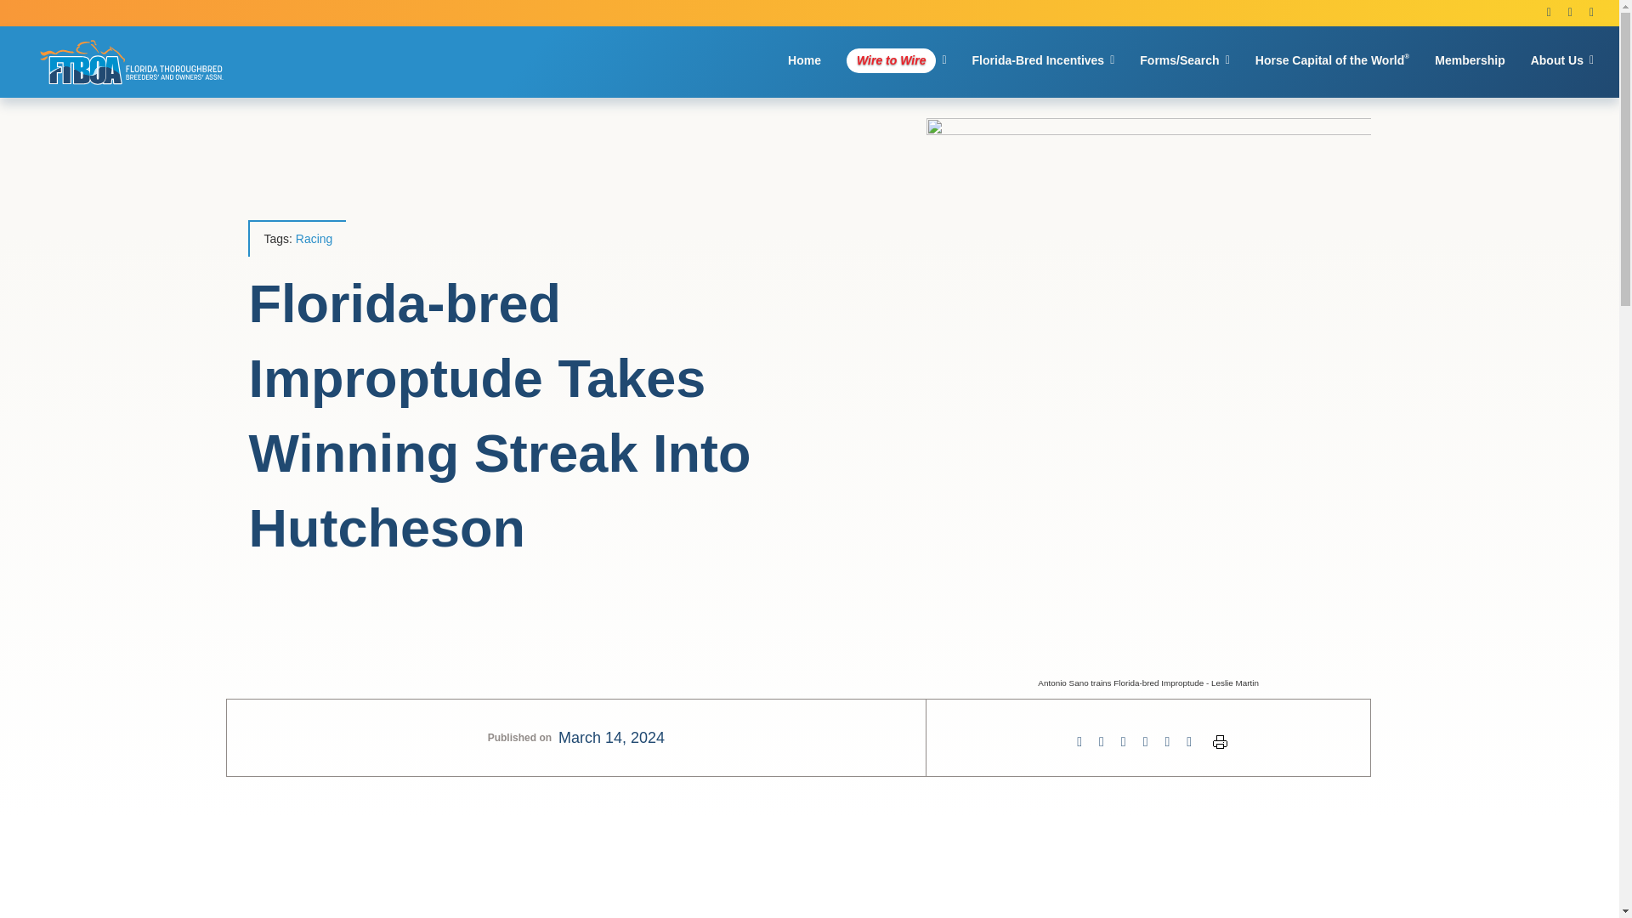 This screenshot has height=918, width=1632. What do you see at coordinates (1079, 741) in the screenshot?
I see `Facebook` at bounding box center [1079, 741].